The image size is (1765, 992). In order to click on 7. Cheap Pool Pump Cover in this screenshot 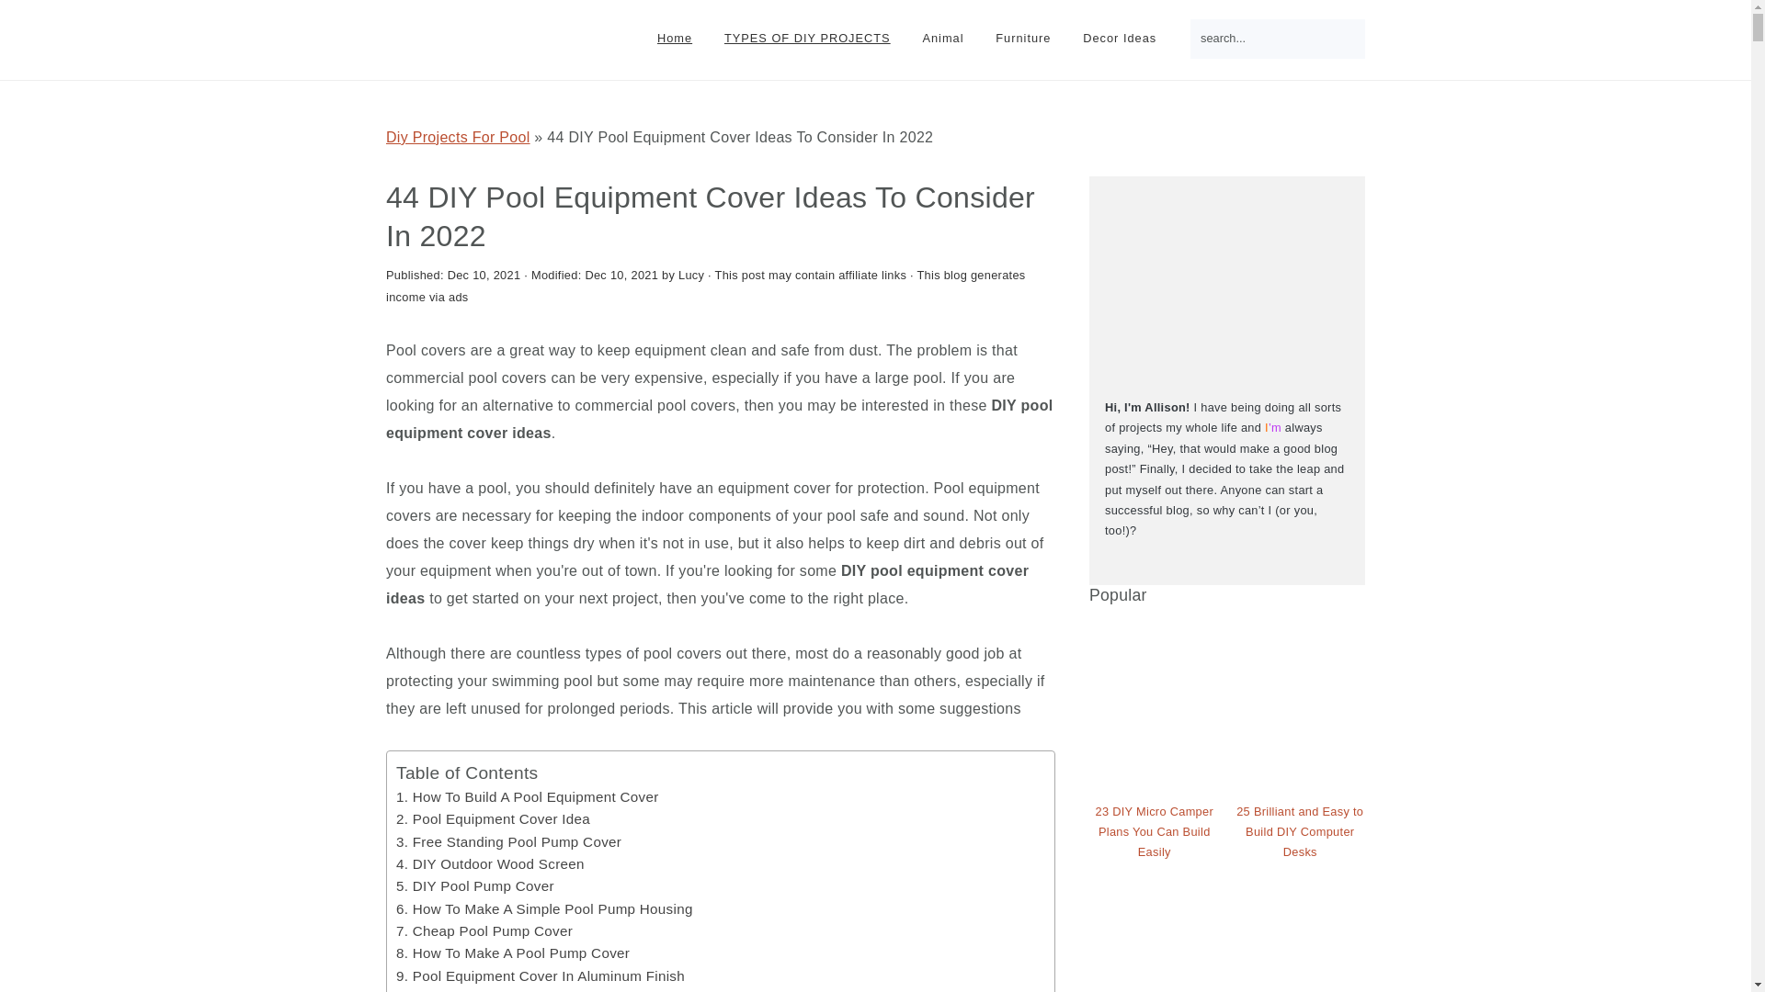, I will do `click(484, 930)`.